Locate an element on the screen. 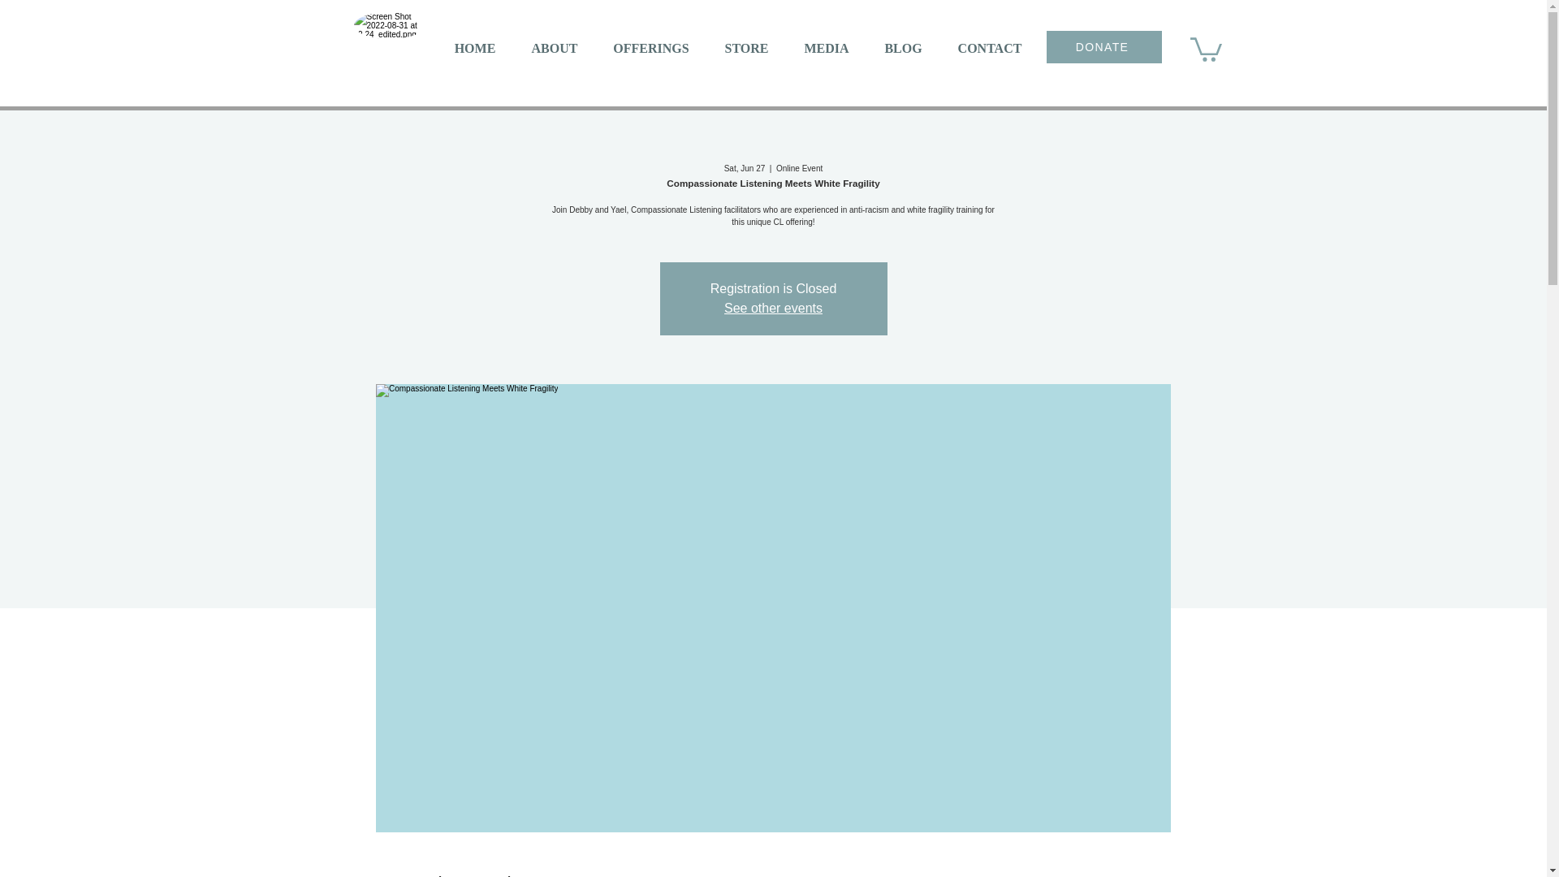 The image size is (1559, 877). BLOG is located at coordinates (903, 48).